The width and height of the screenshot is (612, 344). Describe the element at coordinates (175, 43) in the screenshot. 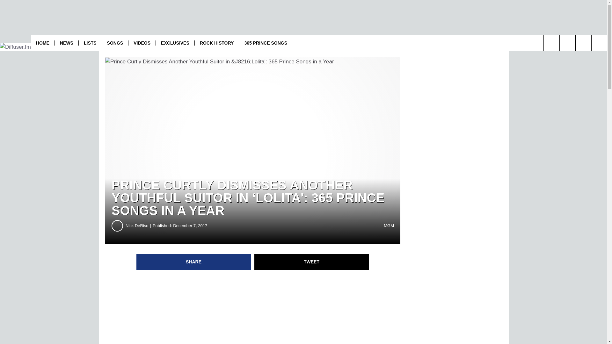

I see `EXCLUSIVES` at that location.